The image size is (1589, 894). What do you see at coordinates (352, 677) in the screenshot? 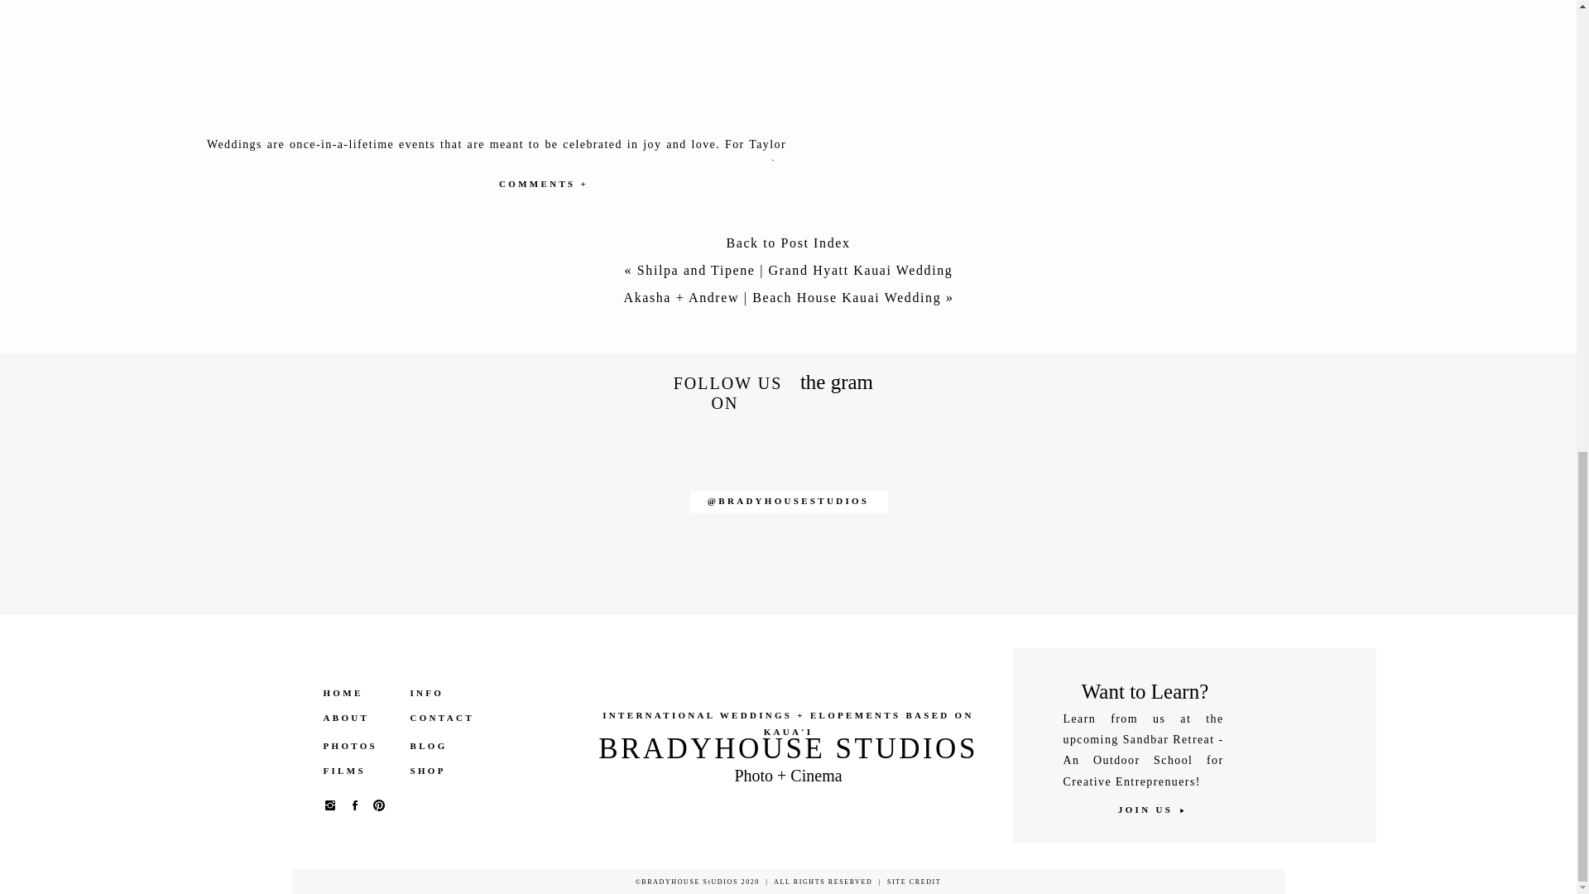
I see `National Tropical Botanical Garden` at bounding box center [352, 677].